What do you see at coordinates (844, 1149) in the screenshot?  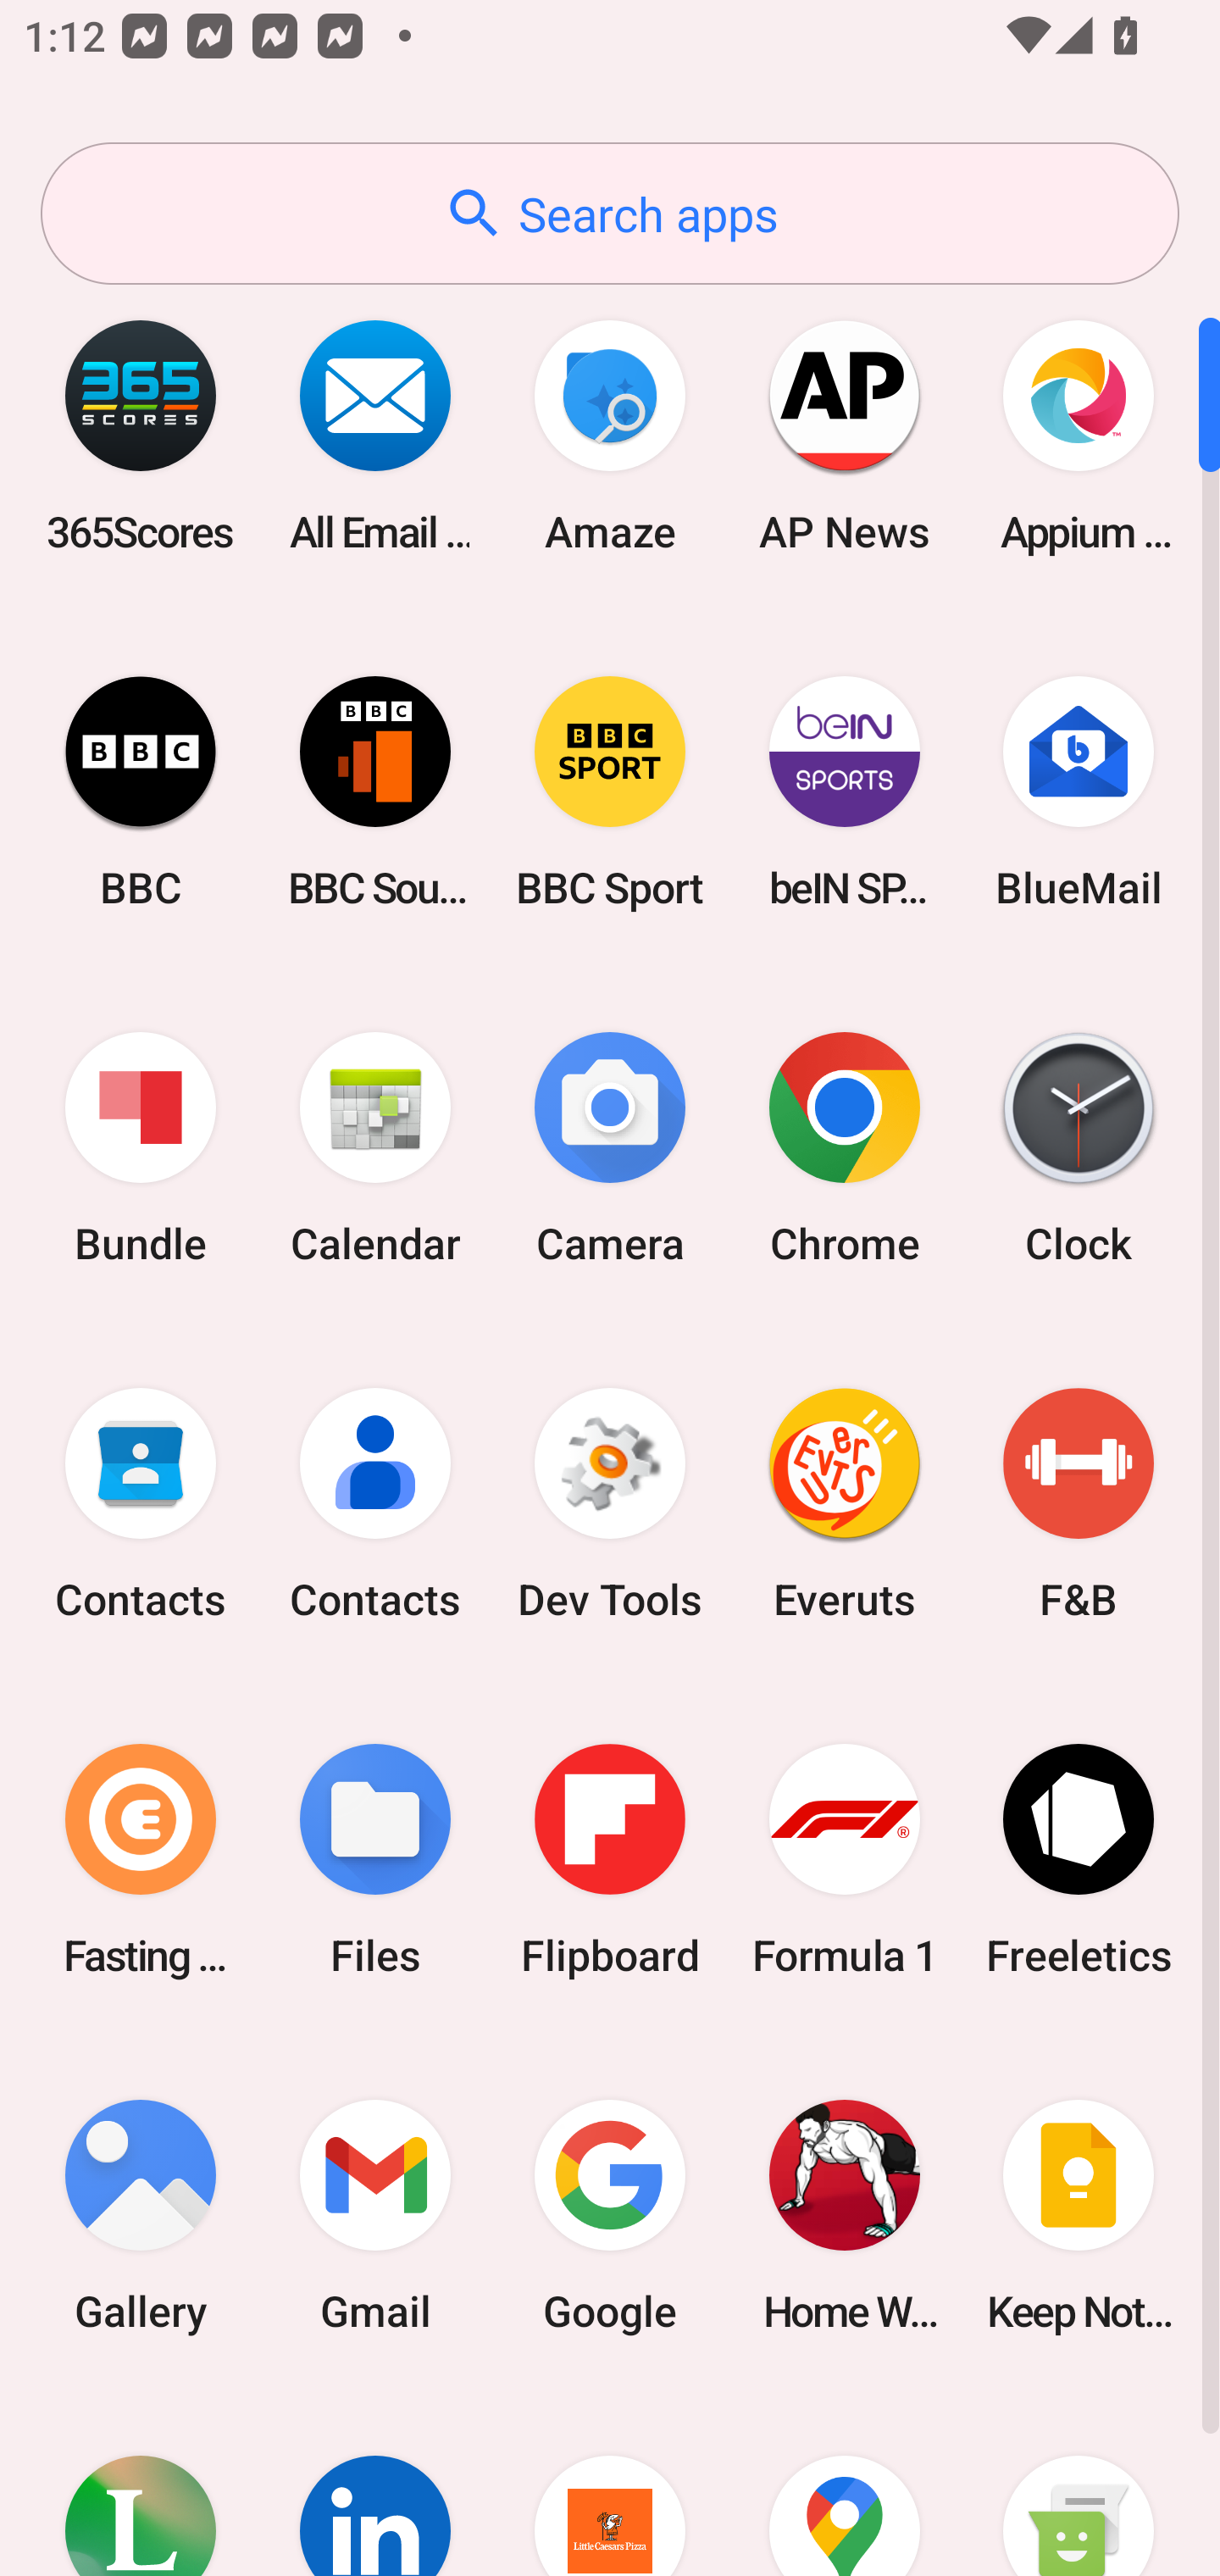 I see `Chrome` at bounding box center [844, 1149].